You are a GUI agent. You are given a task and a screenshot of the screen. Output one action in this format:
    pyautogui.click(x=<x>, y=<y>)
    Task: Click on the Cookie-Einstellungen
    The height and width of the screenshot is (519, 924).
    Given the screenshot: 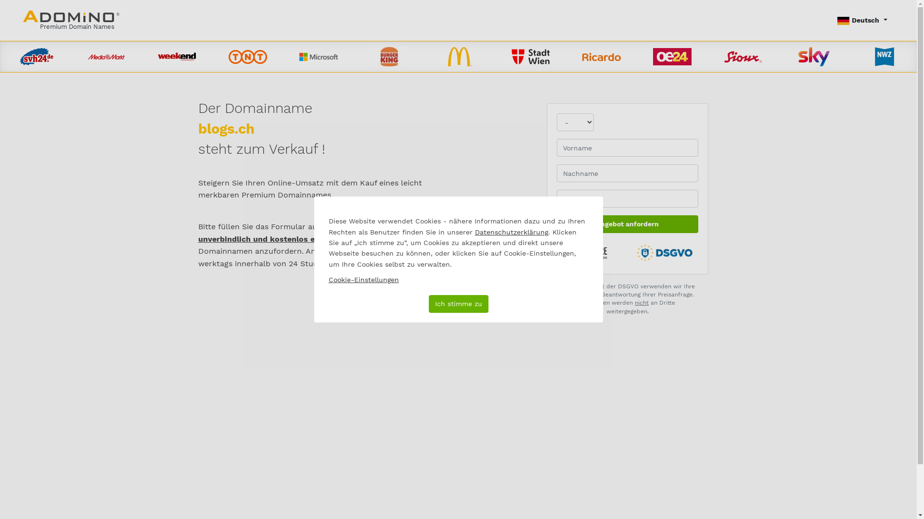 What is the action you would take?
    pyautogui.click(x=363, y=280)
    